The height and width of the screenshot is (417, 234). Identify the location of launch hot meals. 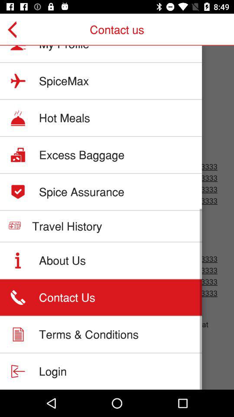
(64, 118).